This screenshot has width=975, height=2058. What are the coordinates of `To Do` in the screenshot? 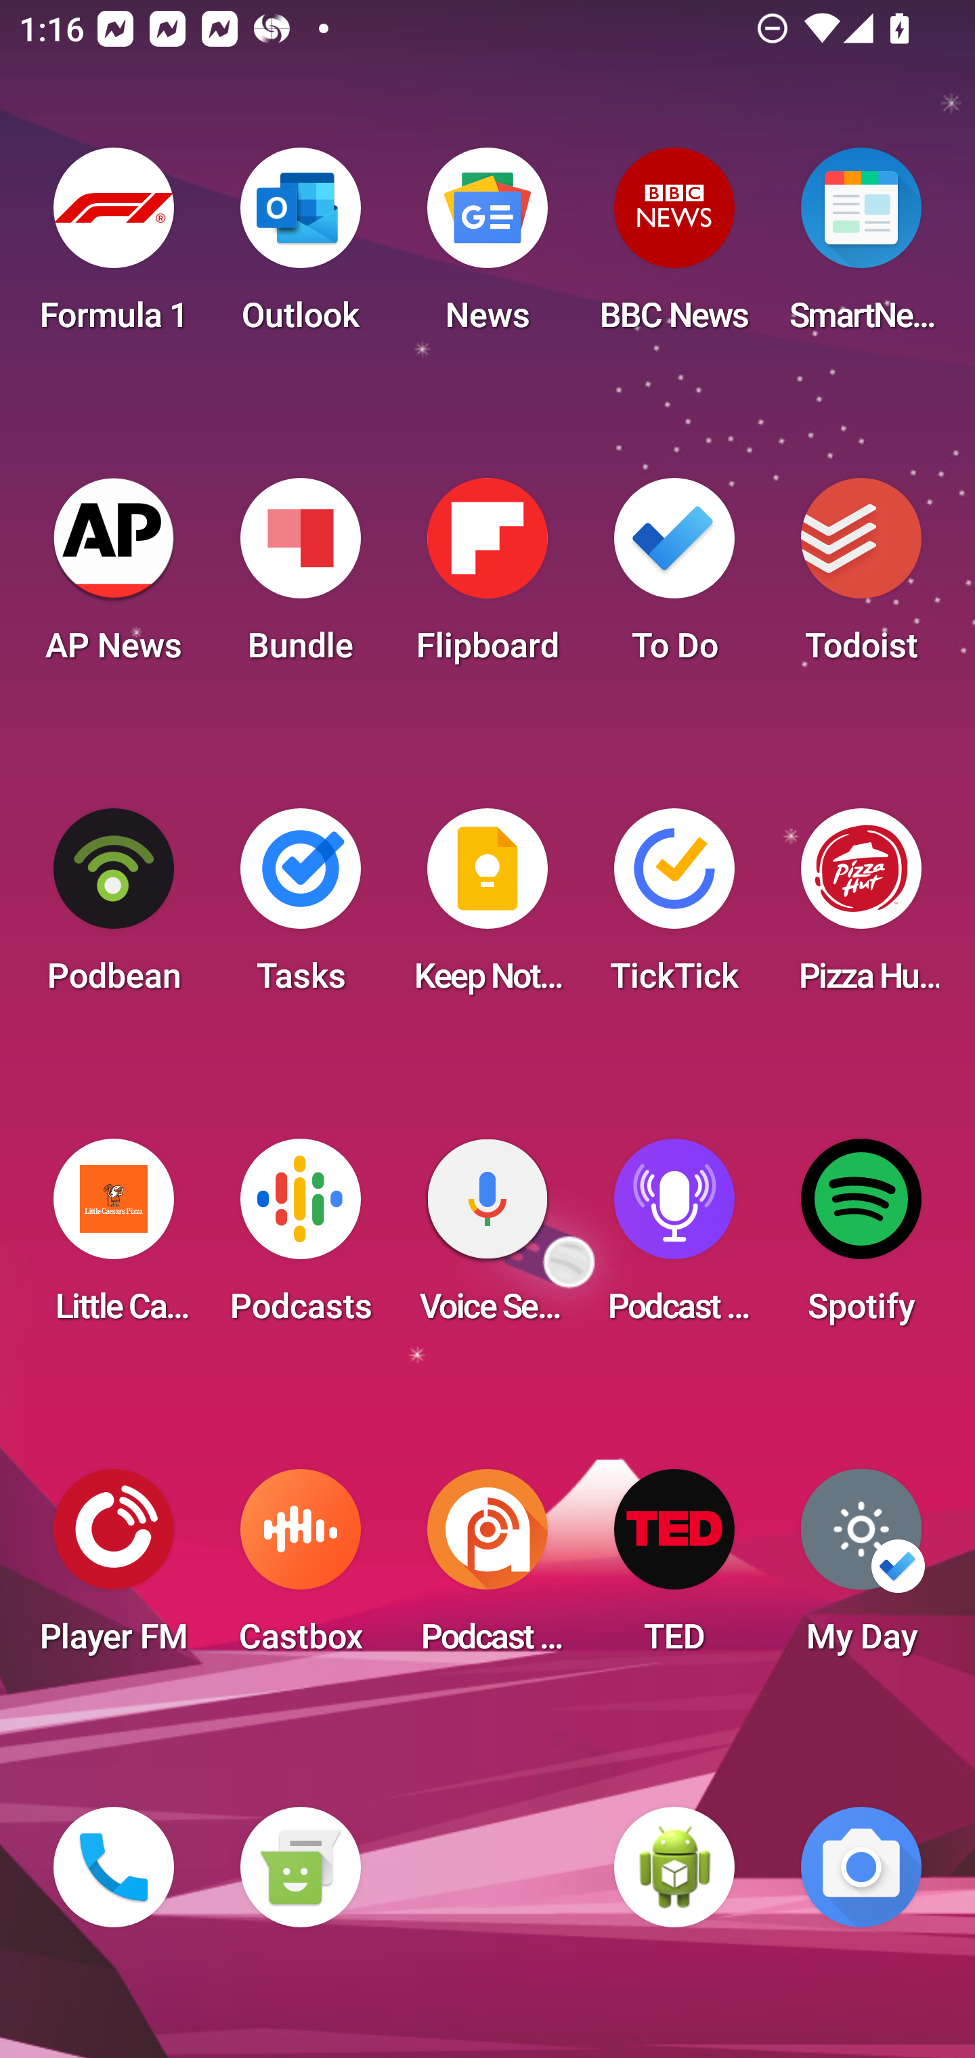 It's located at (674, 578).